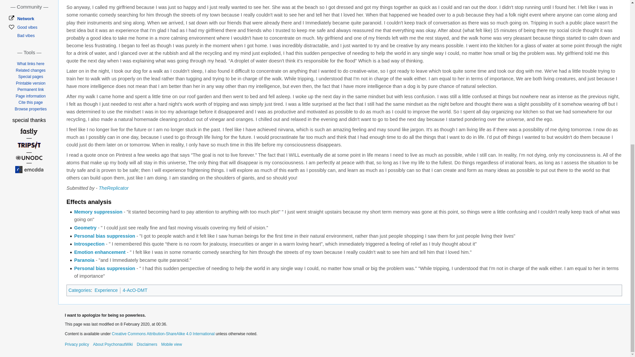  Describe the element at coordinates (79, 290) in the screenshot. I see `Categories` at that location.